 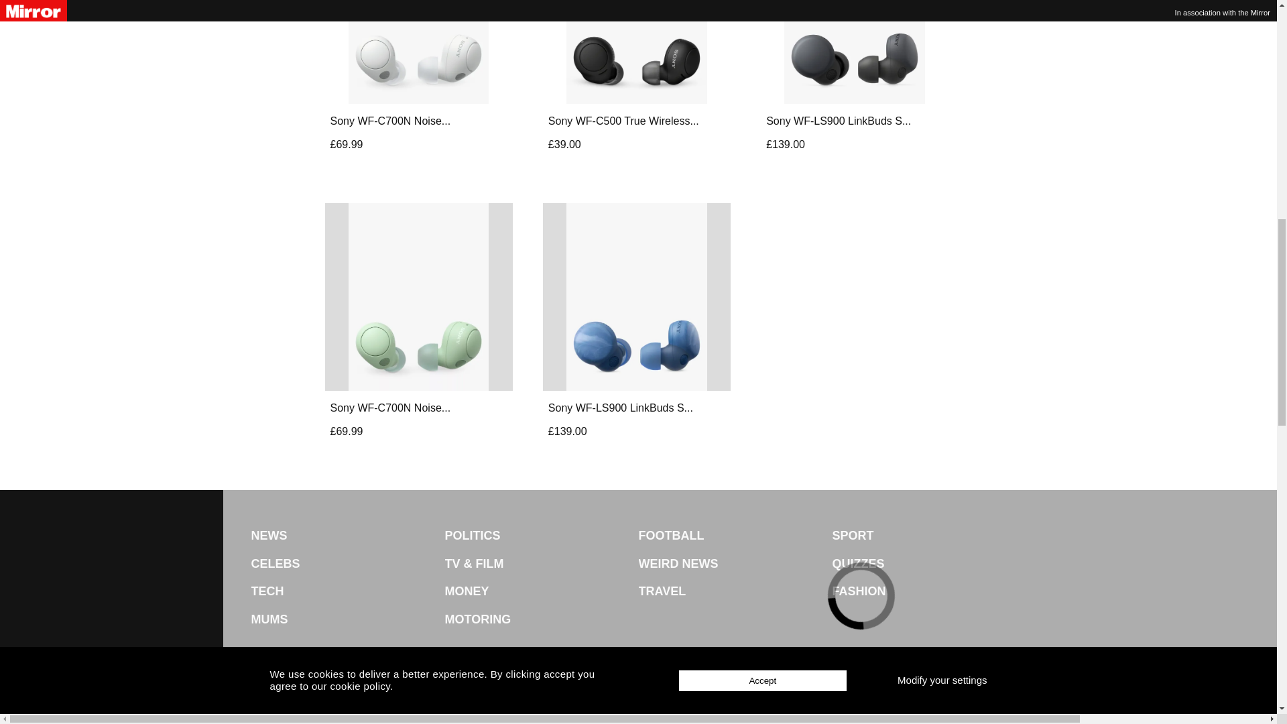 What do you see at coordinates (735, 591) in the screenshot?
I see `TRAVEL` at bounding box center [735, 591].